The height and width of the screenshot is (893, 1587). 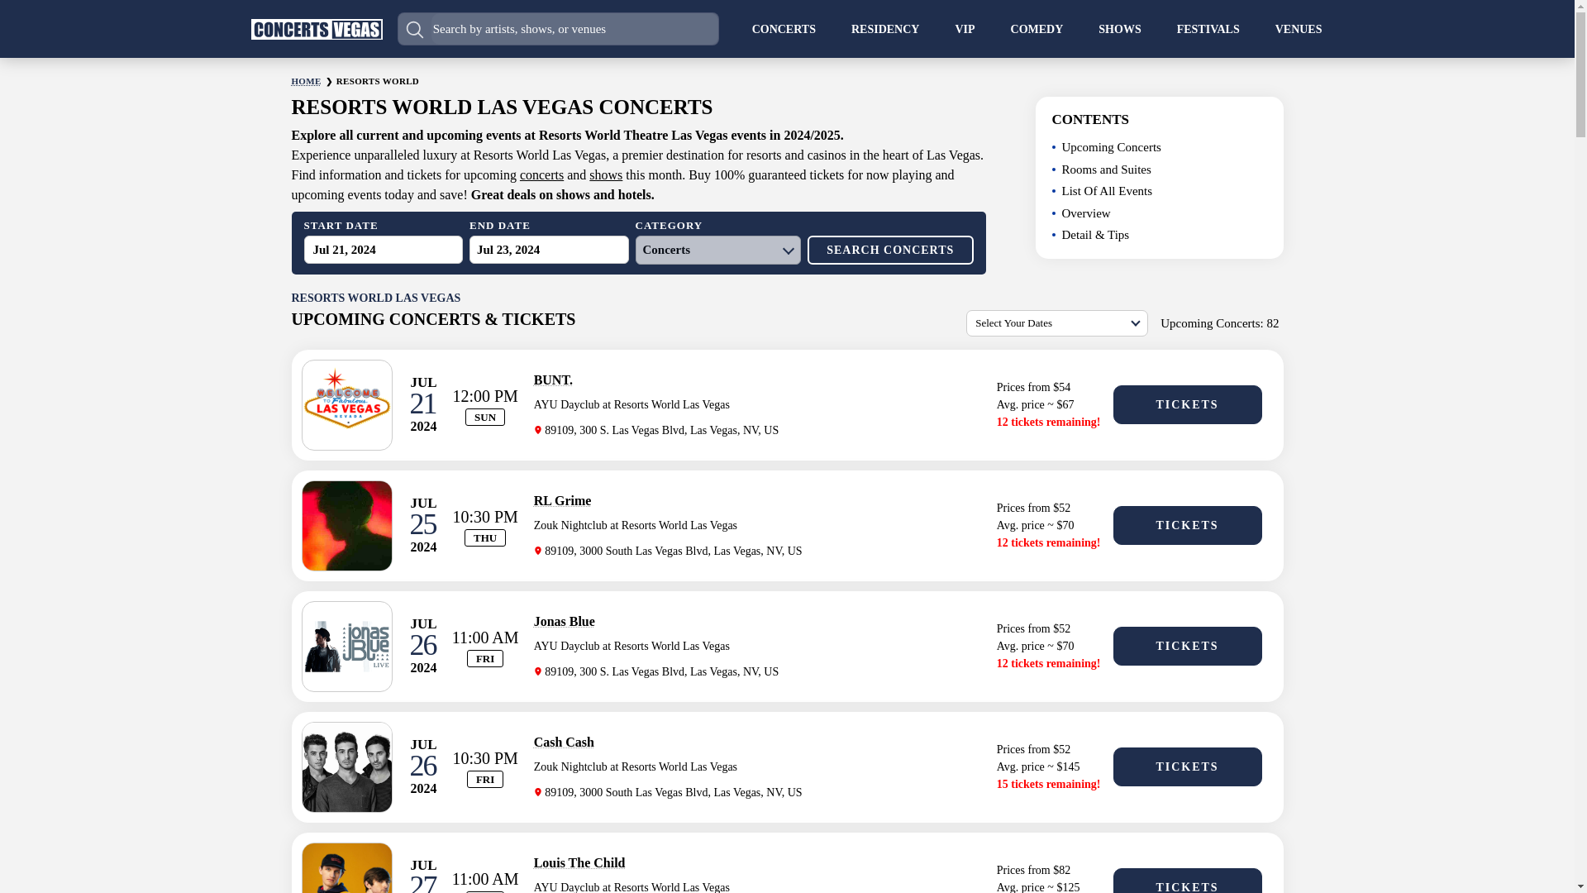 I want to click on TICKETS, so click(x=1187, y=880).